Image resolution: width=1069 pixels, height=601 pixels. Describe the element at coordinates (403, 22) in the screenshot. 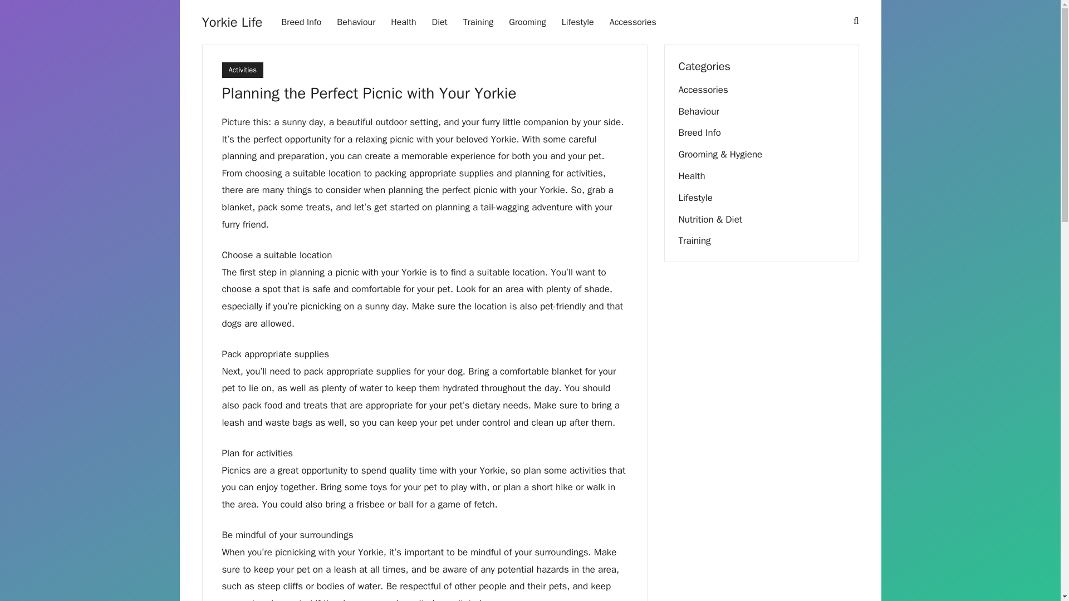

I see `Health` at that location.